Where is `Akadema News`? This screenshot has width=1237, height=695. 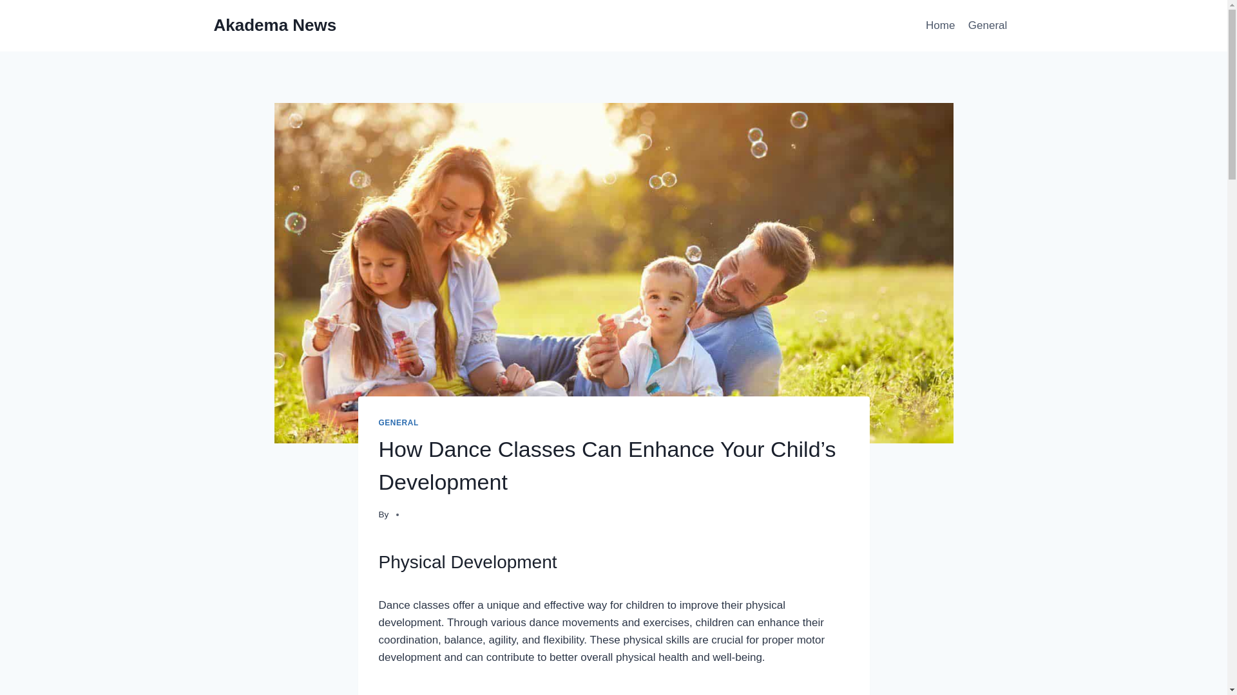
Akadema News is located at coordinates (275, 25).